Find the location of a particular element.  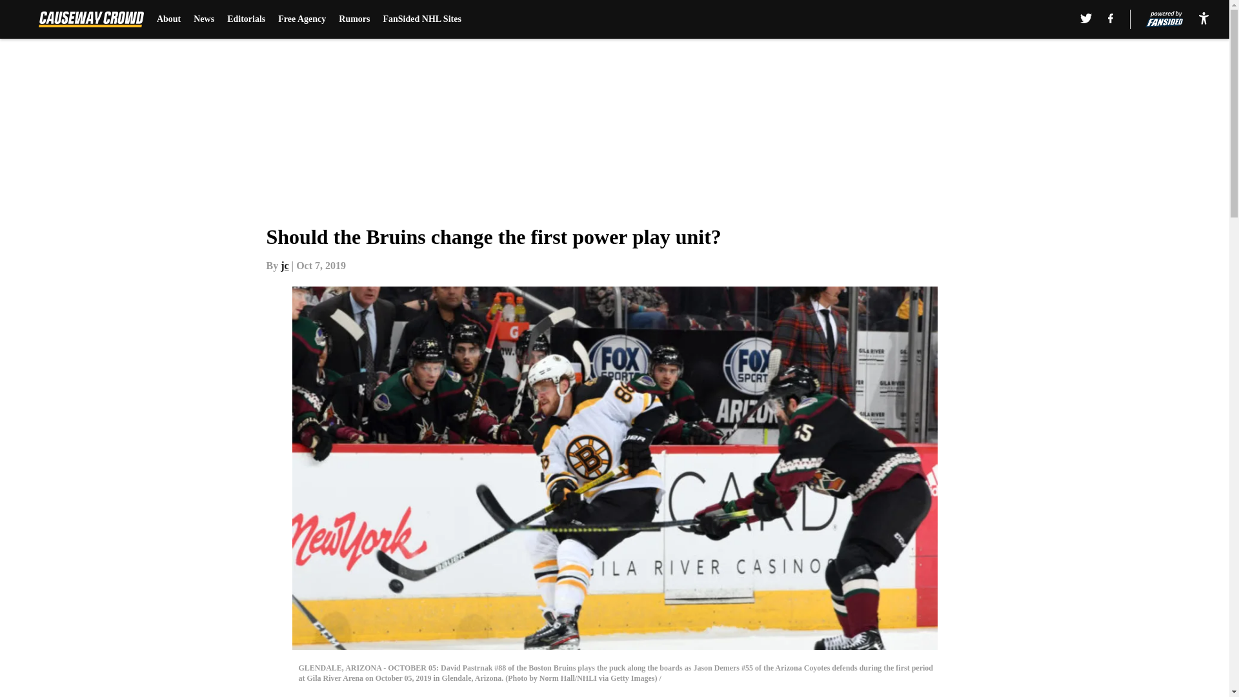

About is located at coordinates (169, 19).